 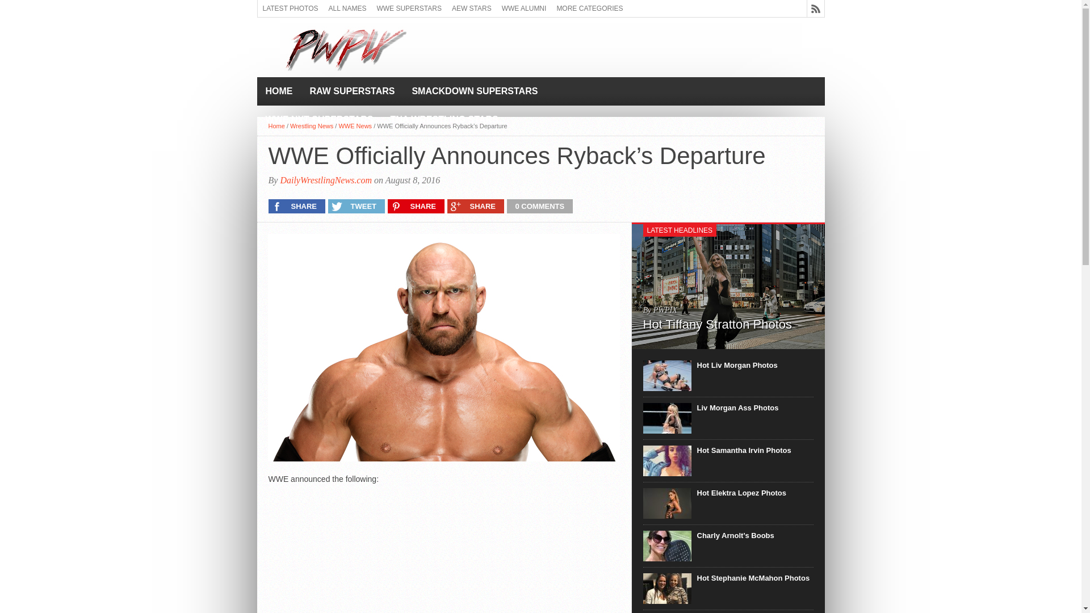 What do you see at coordinates (589, 9) in the screenshot?
I see `MORE CATEGORIES` at bounding box center [589, 9].